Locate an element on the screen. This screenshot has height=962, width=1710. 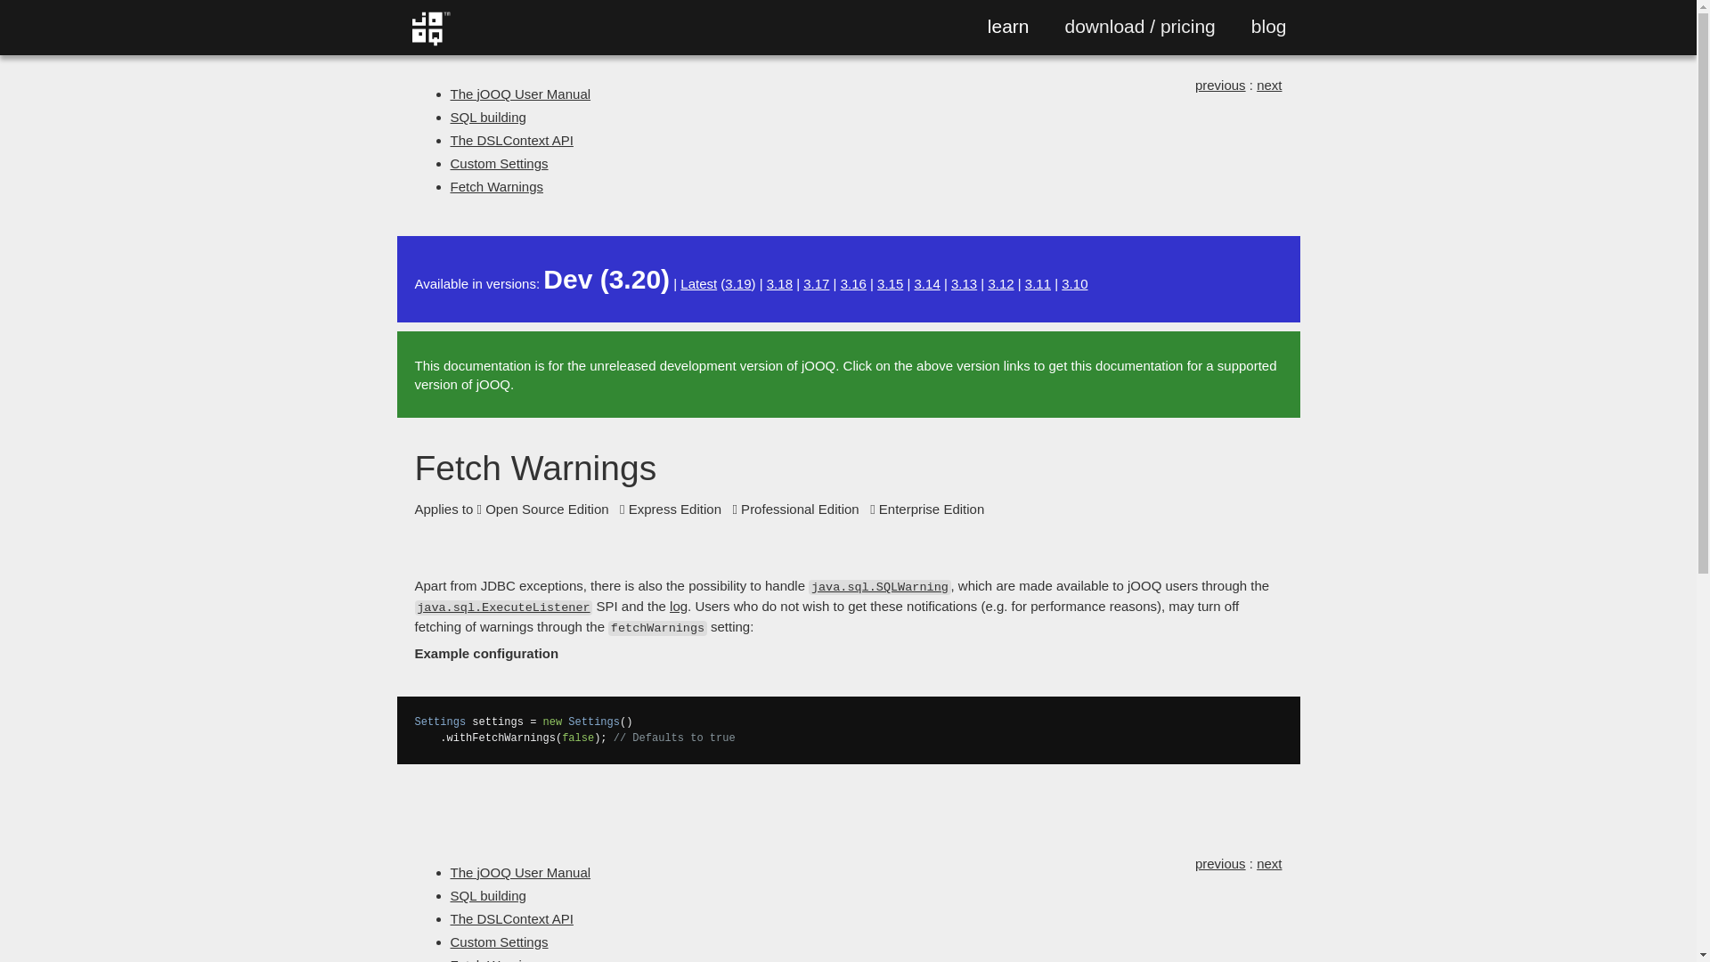
3.18 is located at coordinates (779, 283).